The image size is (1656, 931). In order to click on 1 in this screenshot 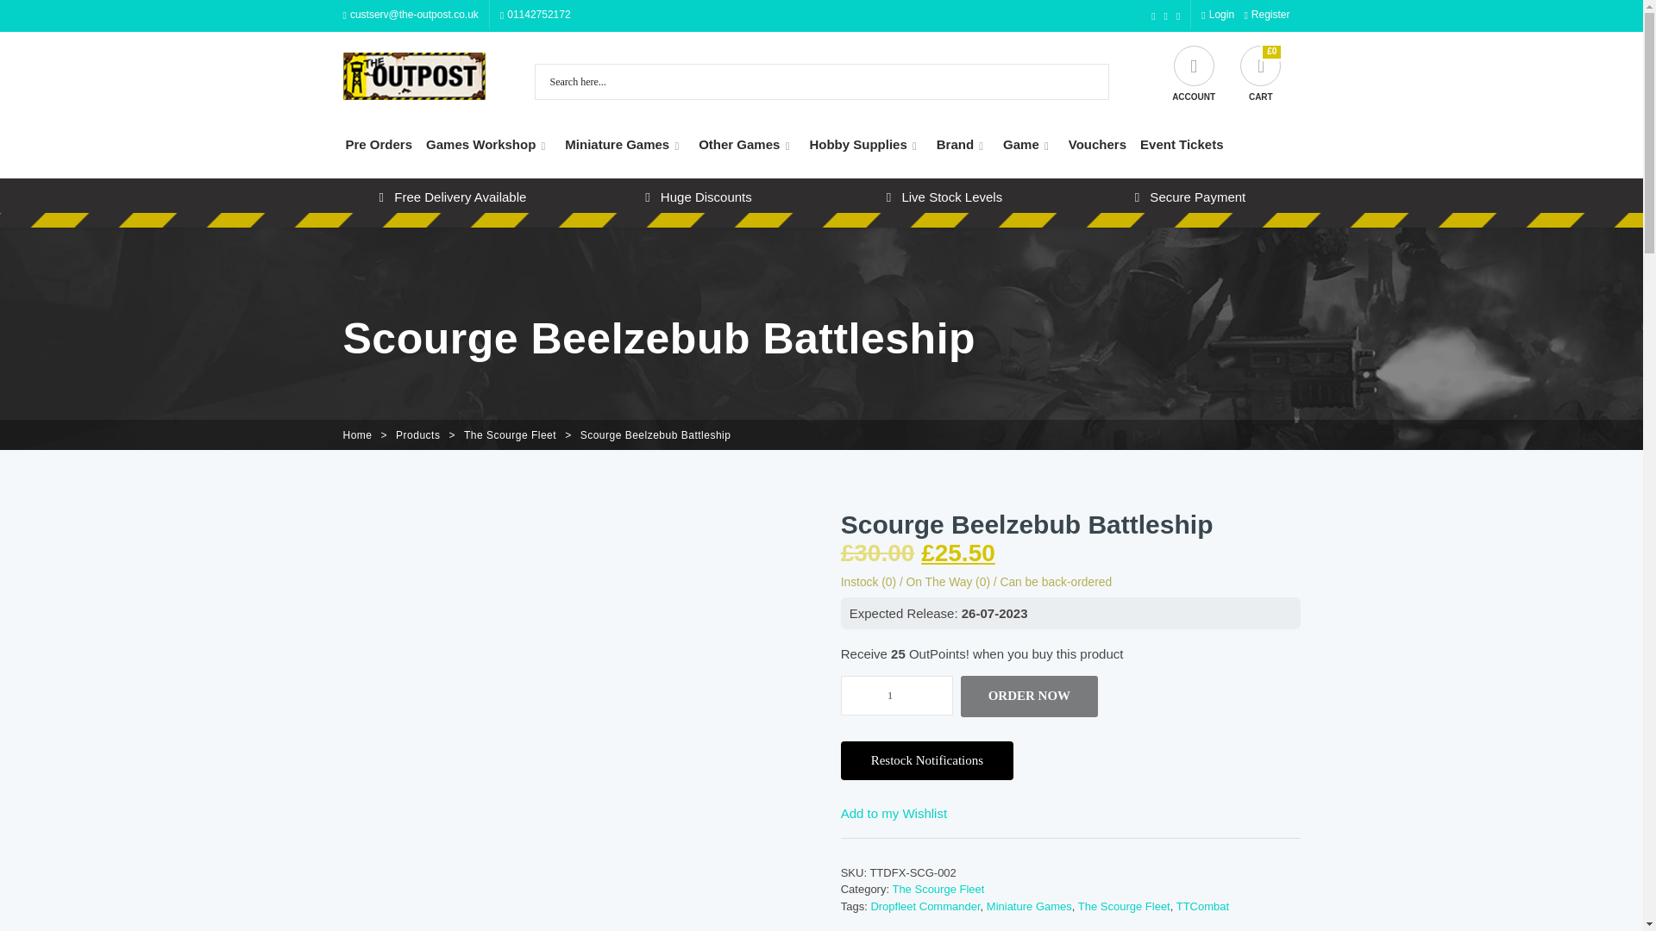, I will do `click(897, 696)`.